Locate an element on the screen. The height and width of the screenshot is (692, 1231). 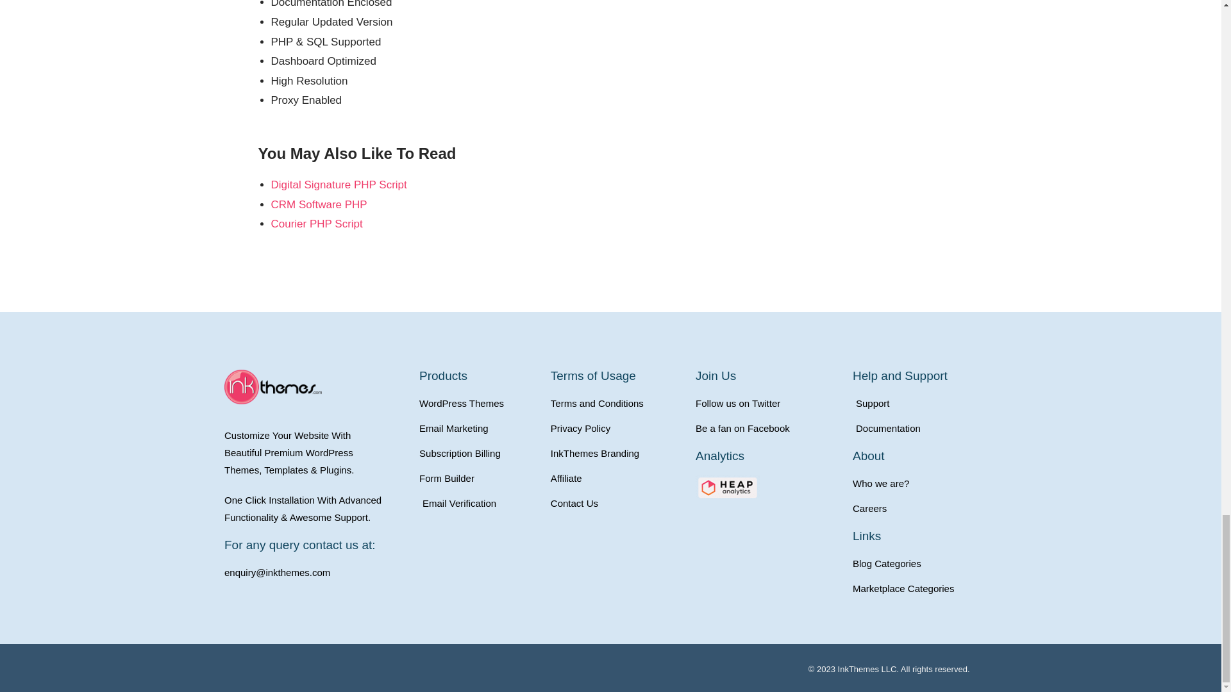
WordPress Themes is located at coordinates (478, 402).